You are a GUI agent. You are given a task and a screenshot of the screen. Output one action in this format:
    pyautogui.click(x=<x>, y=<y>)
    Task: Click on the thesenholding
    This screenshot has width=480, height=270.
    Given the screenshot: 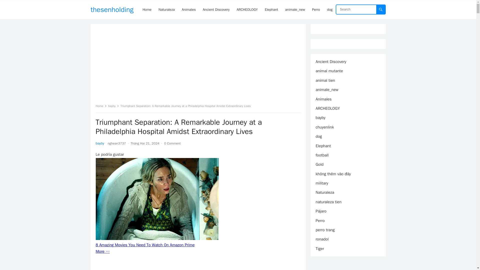 What is the action you would take?
    pyautogui.click(x=112, y=9)
    